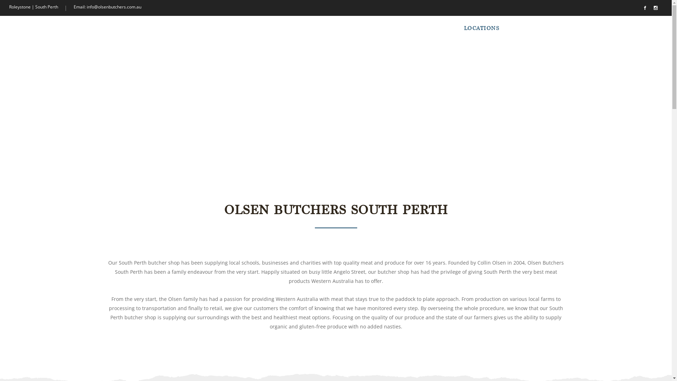 The image size is (677, 381). Describe the element at coordinates (526, 28) in the screenshot. I see `GALLERY` at that location.